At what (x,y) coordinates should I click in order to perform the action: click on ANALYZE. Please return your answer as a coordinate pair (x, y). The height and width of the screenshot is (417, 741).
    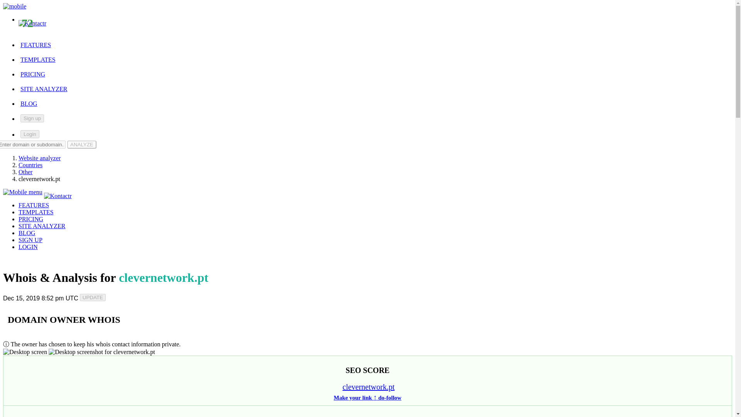
    Looking at the image, I should click on (82, 144).